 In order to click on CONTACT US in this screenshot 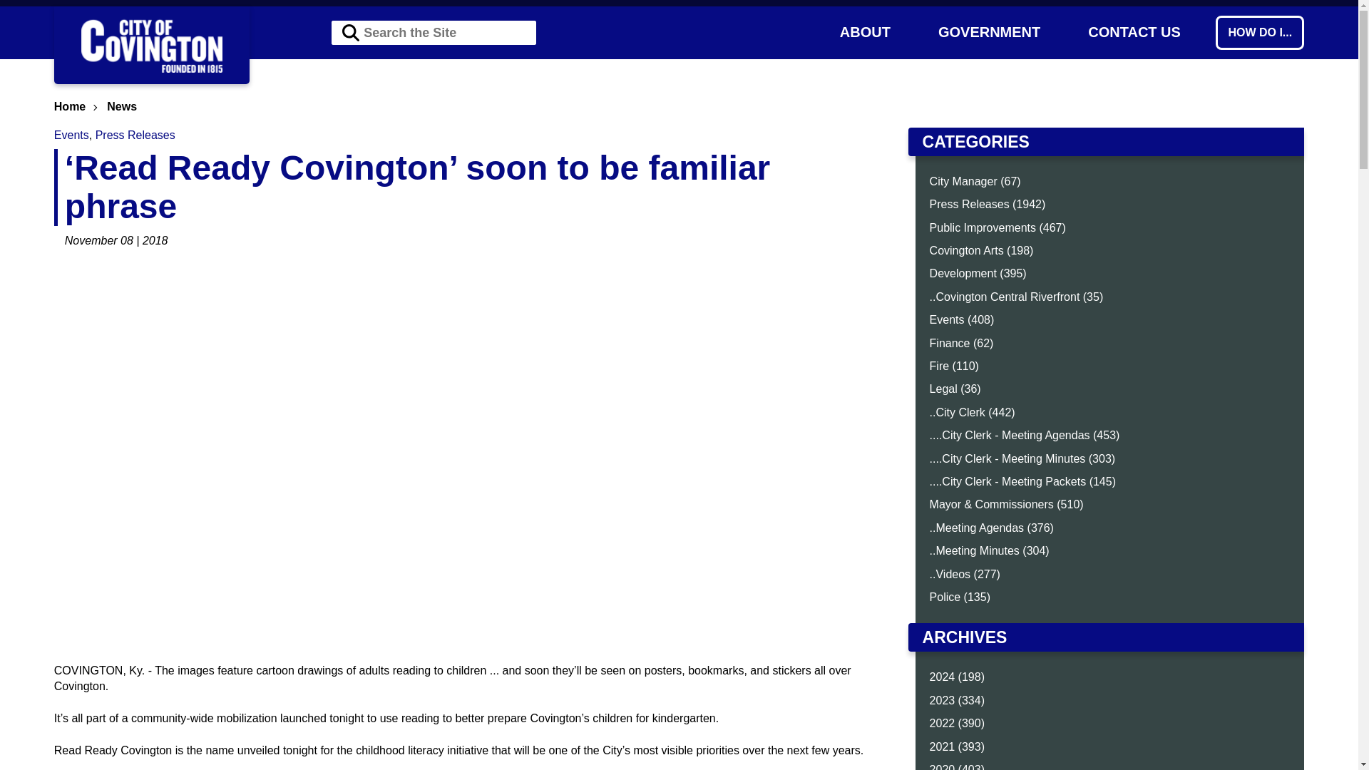, I will do `click(1135, 31)`.